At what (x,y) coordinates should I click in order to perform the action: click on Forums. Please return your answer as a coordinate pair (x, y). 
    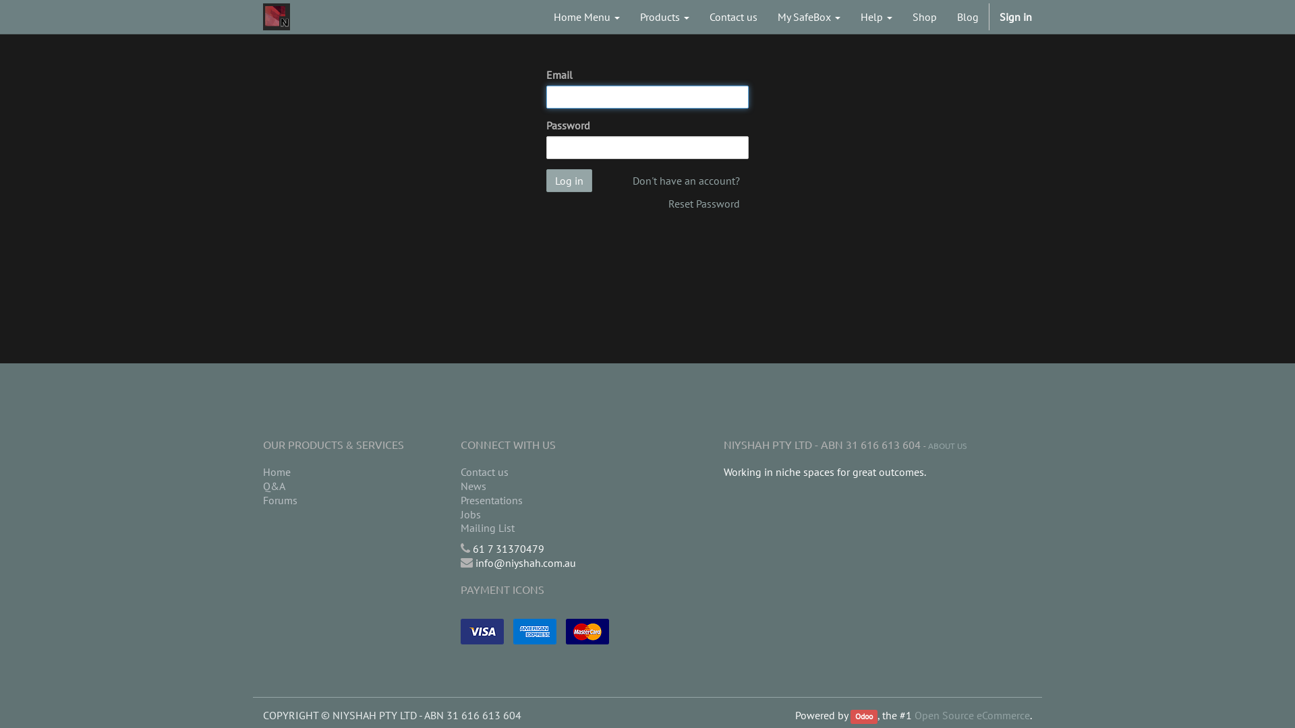
    Looking at the image, I should click on (352, 500).